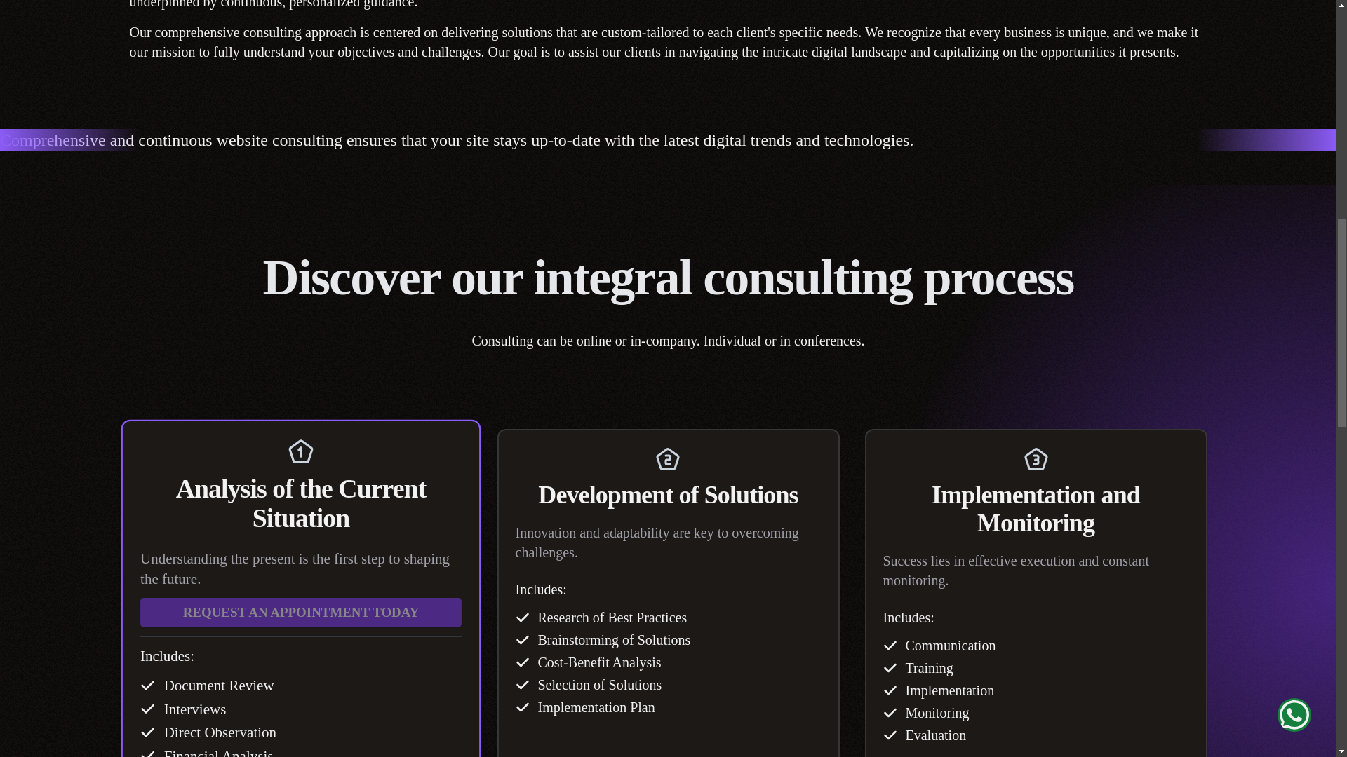 This screenshot has width=1347, height=757. I want to click on Monitoring, so click(937, 713).